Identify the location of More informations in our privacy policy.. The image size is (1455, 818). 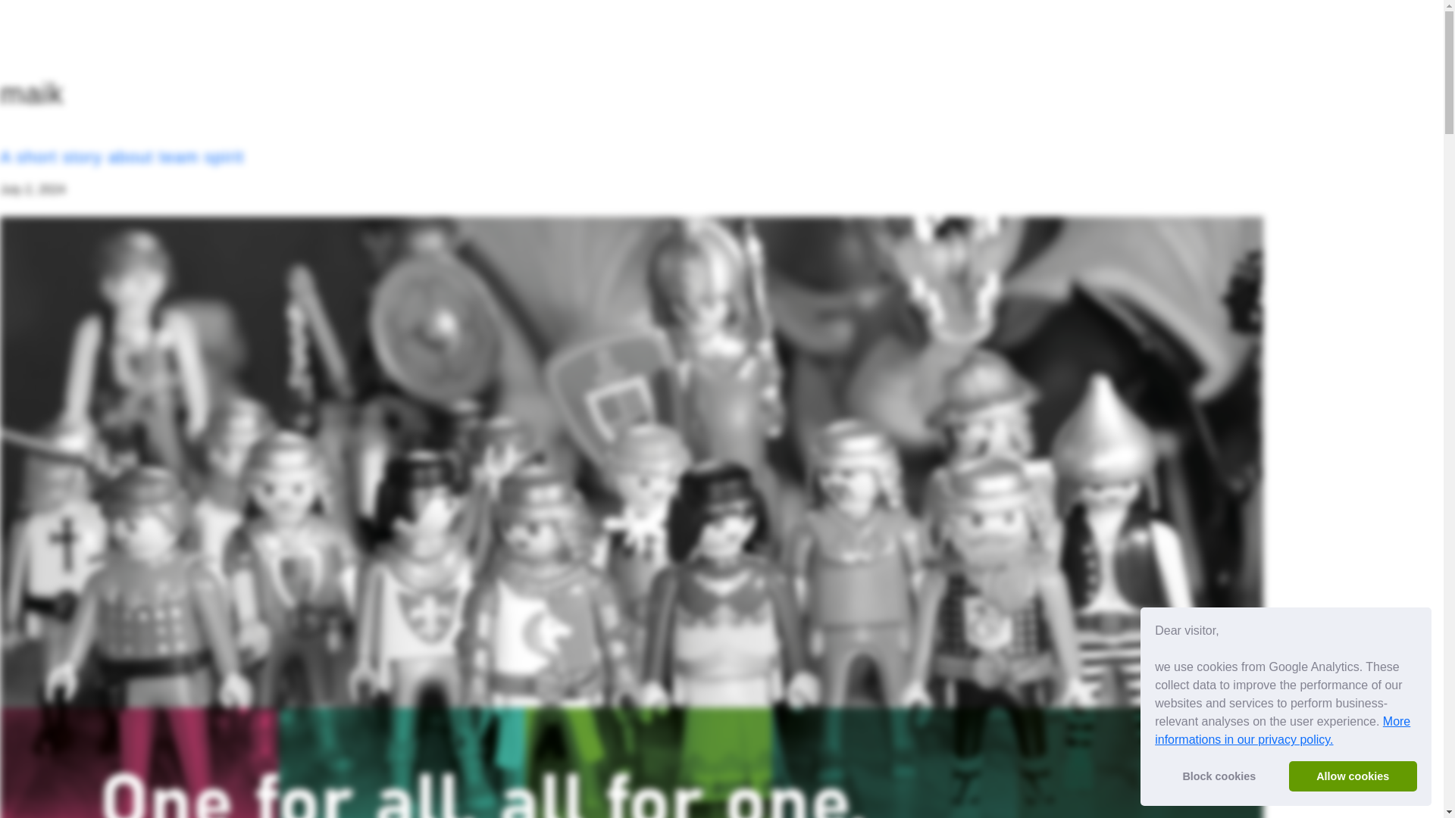
(1282, 730).